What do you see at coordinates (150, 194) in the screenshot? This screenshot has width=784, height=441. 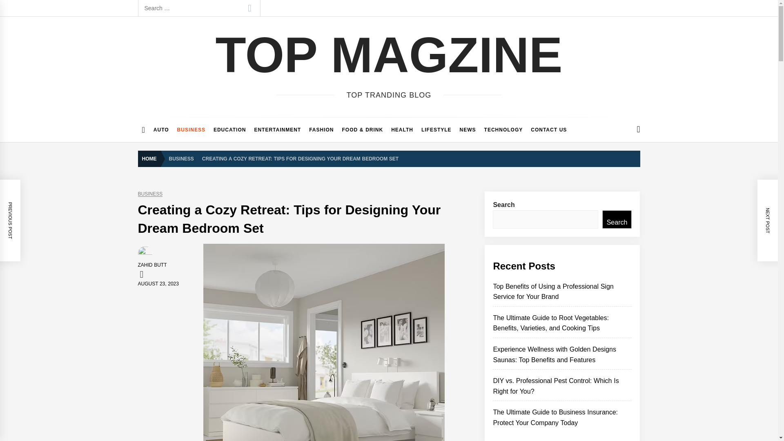 I see `BUSINESS` at bounding box center [150, 194].